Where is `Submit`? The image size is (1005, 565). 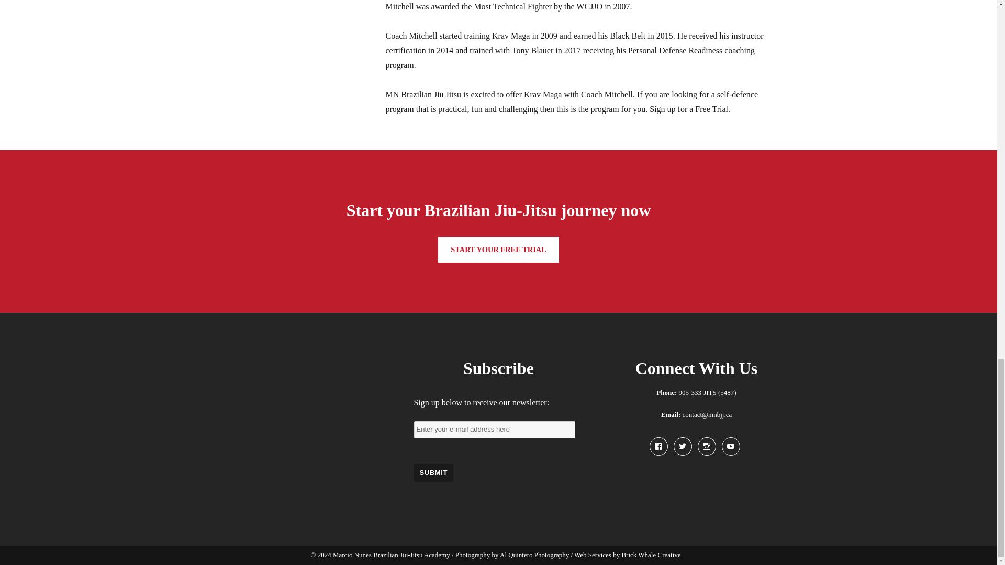 Submit is located at coordinates (433, 472).